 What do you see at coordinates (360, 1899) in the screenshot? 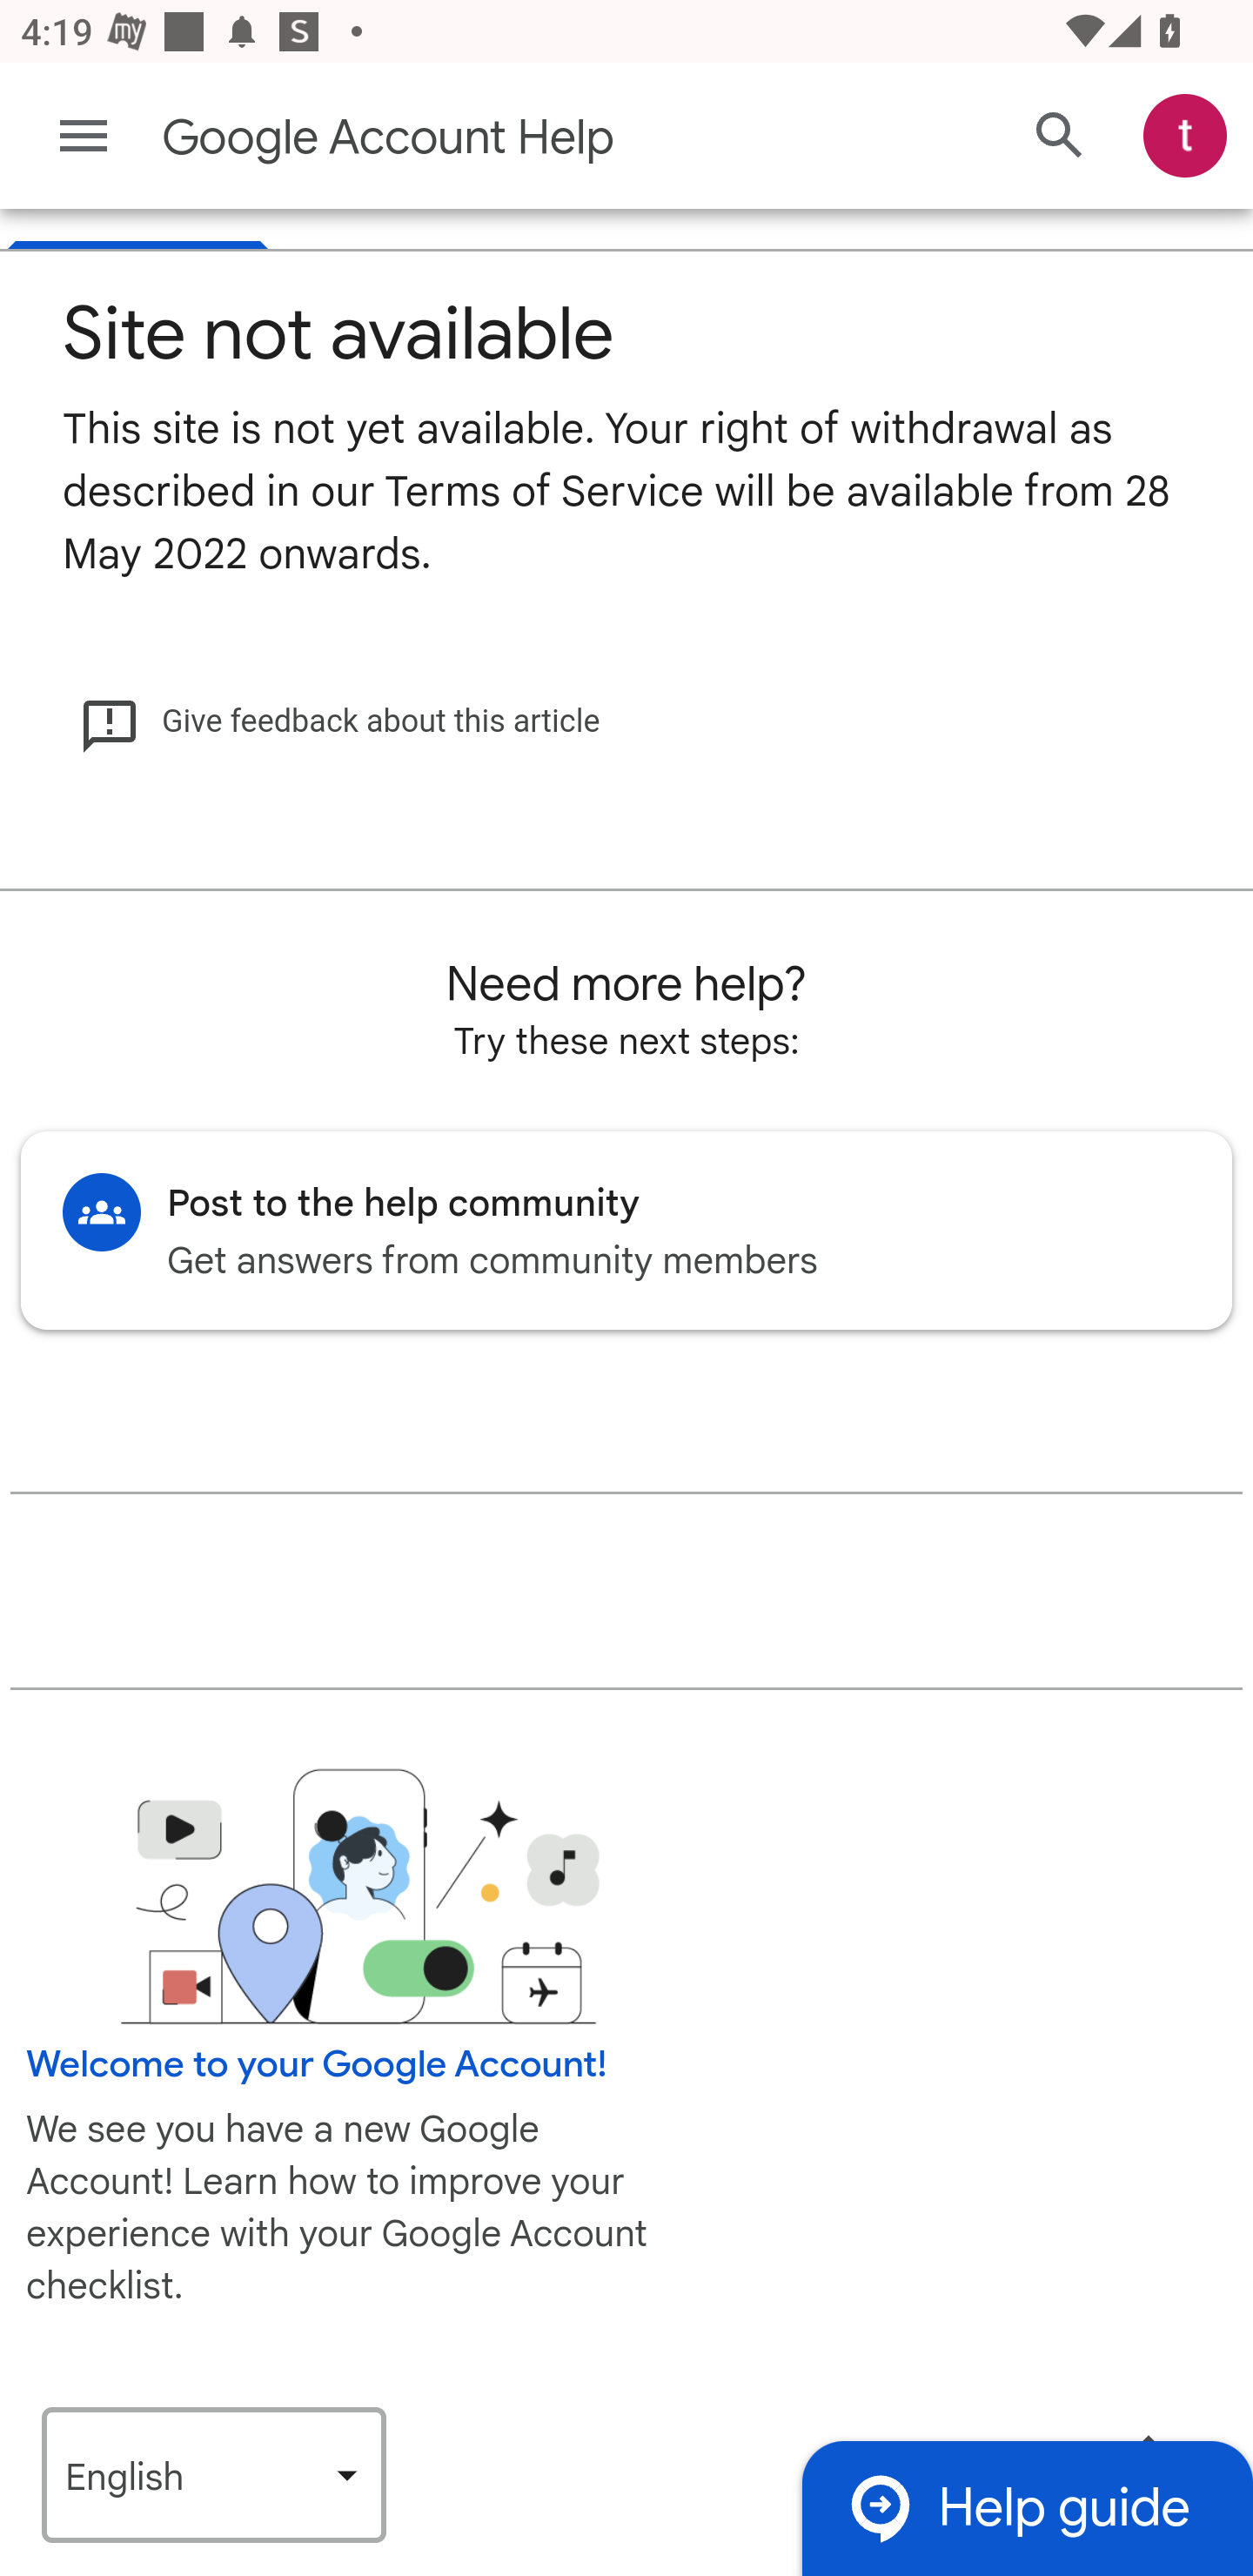
I see `Learning Center home page image` at bounding box center [360, 1899].